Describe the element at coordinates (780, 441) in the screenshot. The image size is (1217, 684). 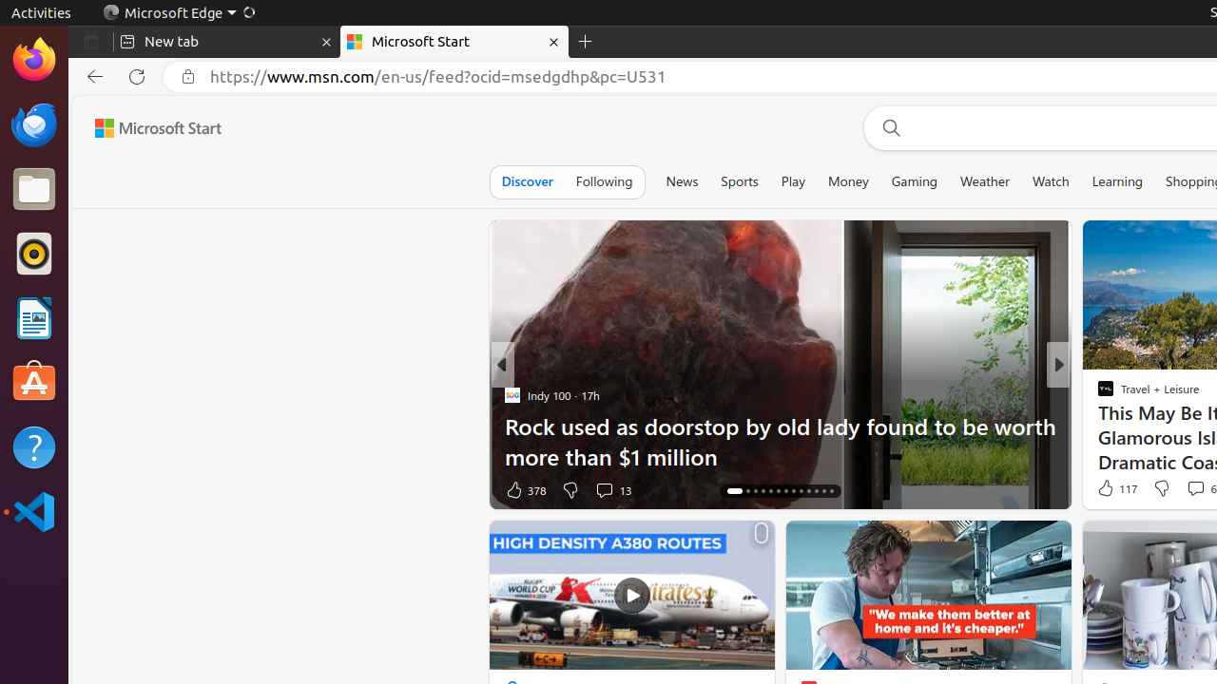
I see `Rock used as doorstop by old lady found to be worth more than $1 million` at that location.